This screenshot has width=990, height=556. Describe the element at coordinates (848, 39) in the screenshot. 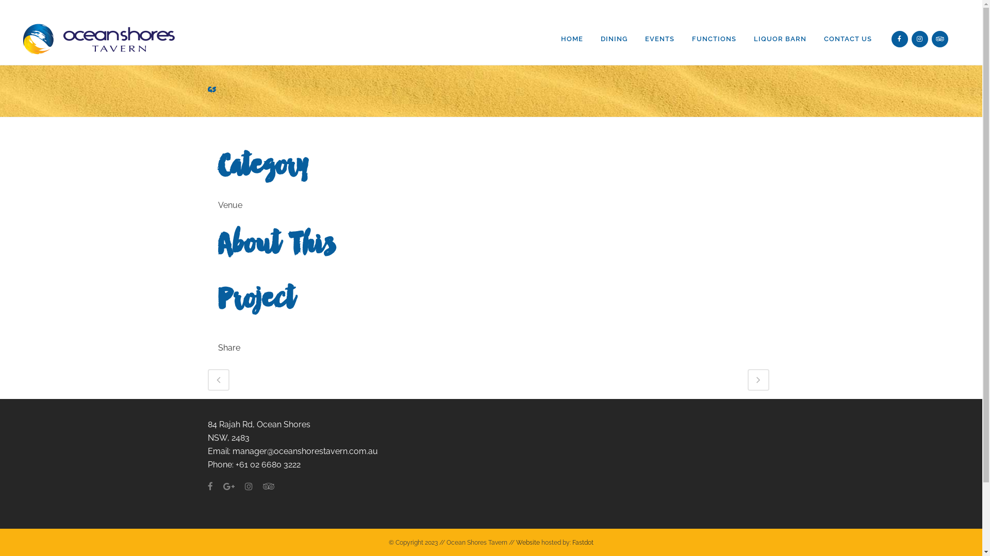

I see `CONTACT US` at that location.